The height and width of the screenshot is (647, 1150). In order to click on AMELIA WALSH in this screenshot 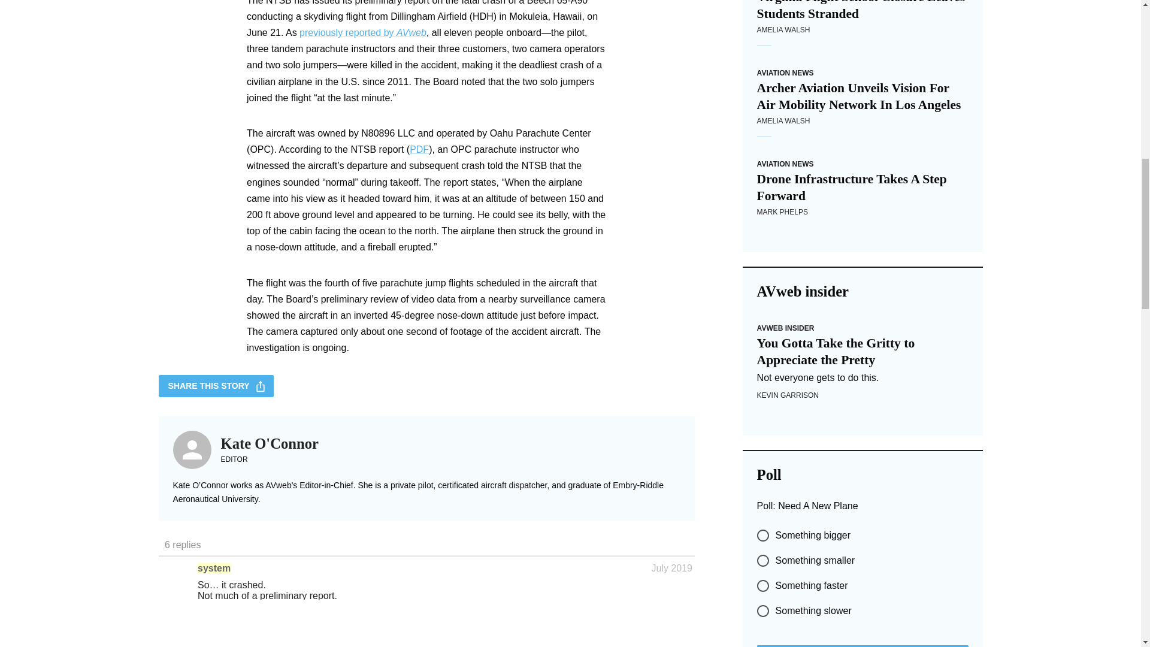, I will do `click(783, 121)`.